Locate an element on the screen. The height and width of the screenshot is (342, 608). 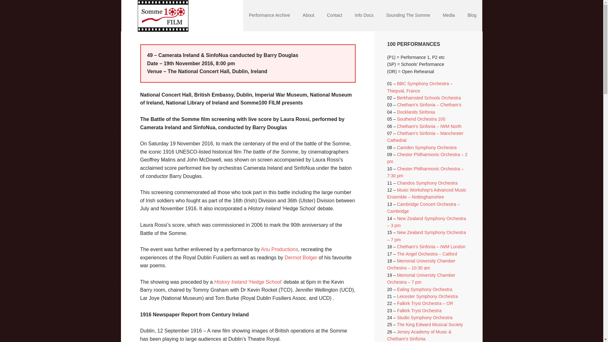
Performance Archive is located at coordinates (269, 16).